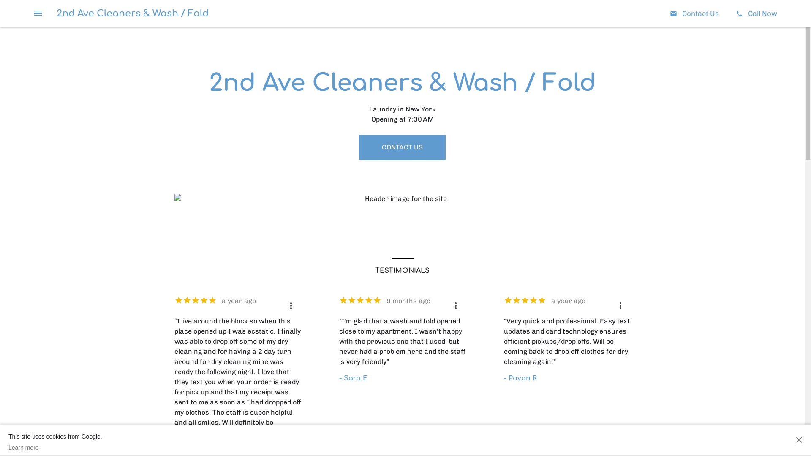 The height and width of the screenshot is (456, 811). Describe the element at coordinates (55, 448) in the screenshot. I see `Learn more` at that location.